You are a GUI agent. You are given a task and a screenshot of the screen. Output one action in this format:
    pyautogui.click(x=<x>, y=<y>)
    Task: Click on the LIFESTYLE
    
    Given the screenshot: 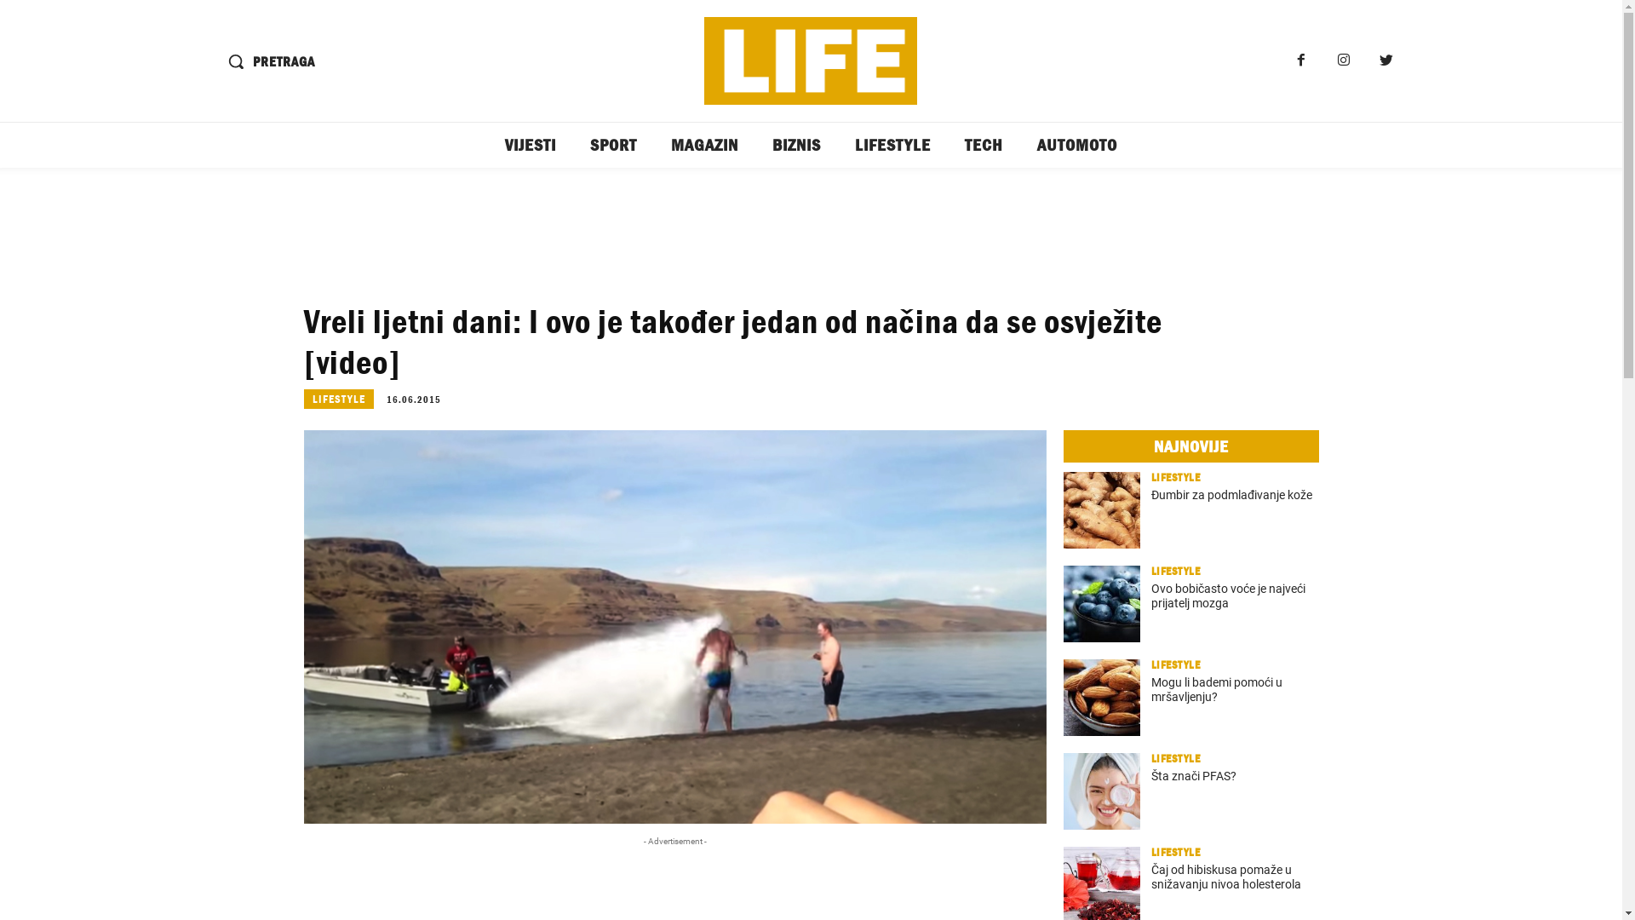 What is the action you would take?
    pyautogui.click(x=1176, y=852)
    